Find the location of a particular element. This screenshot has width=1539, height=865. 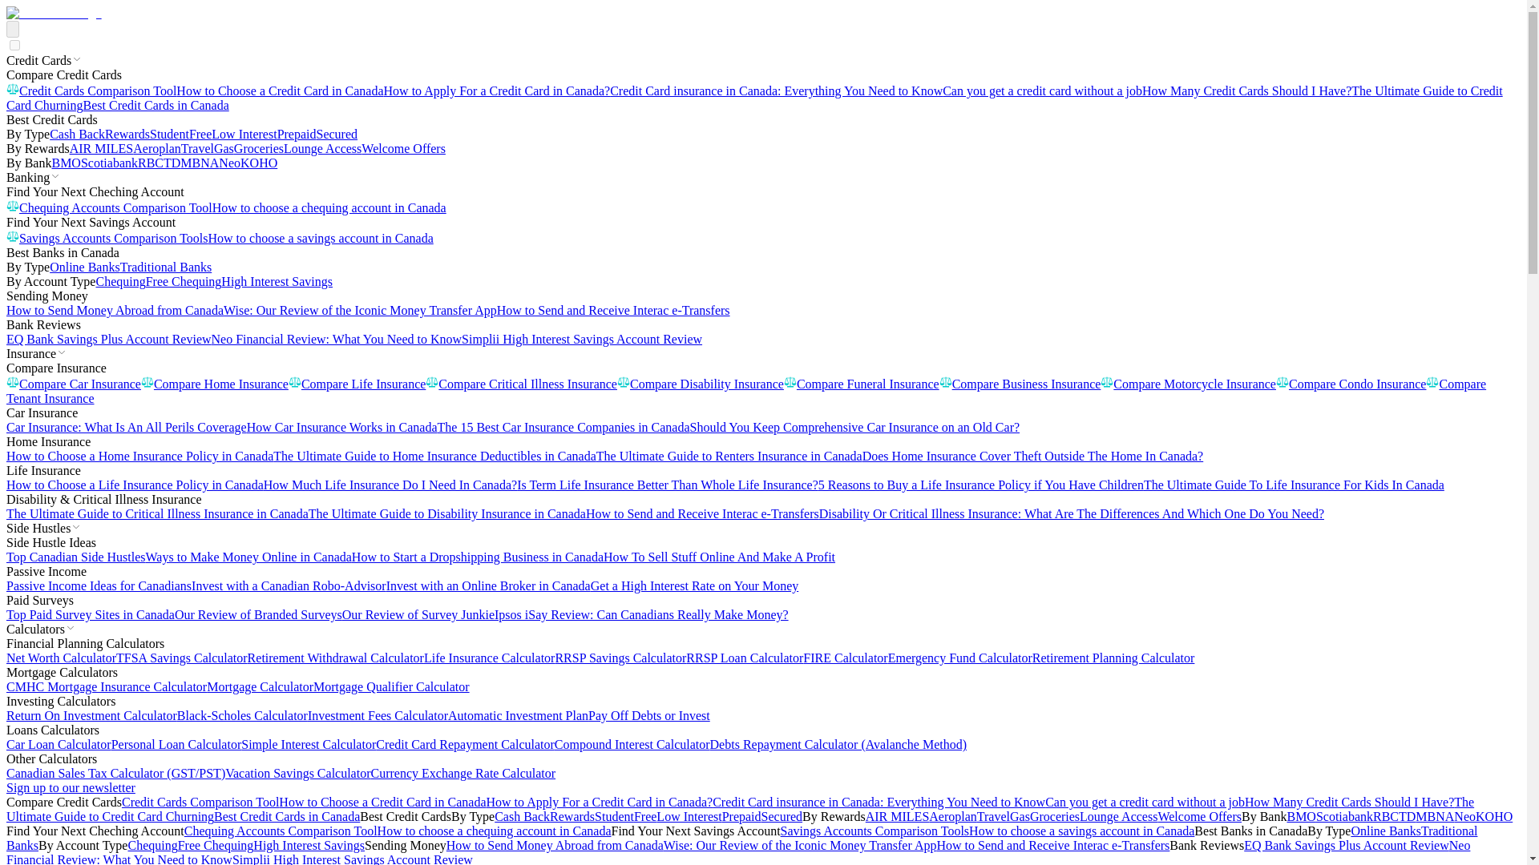

TD is located at coordinates (172, 163).